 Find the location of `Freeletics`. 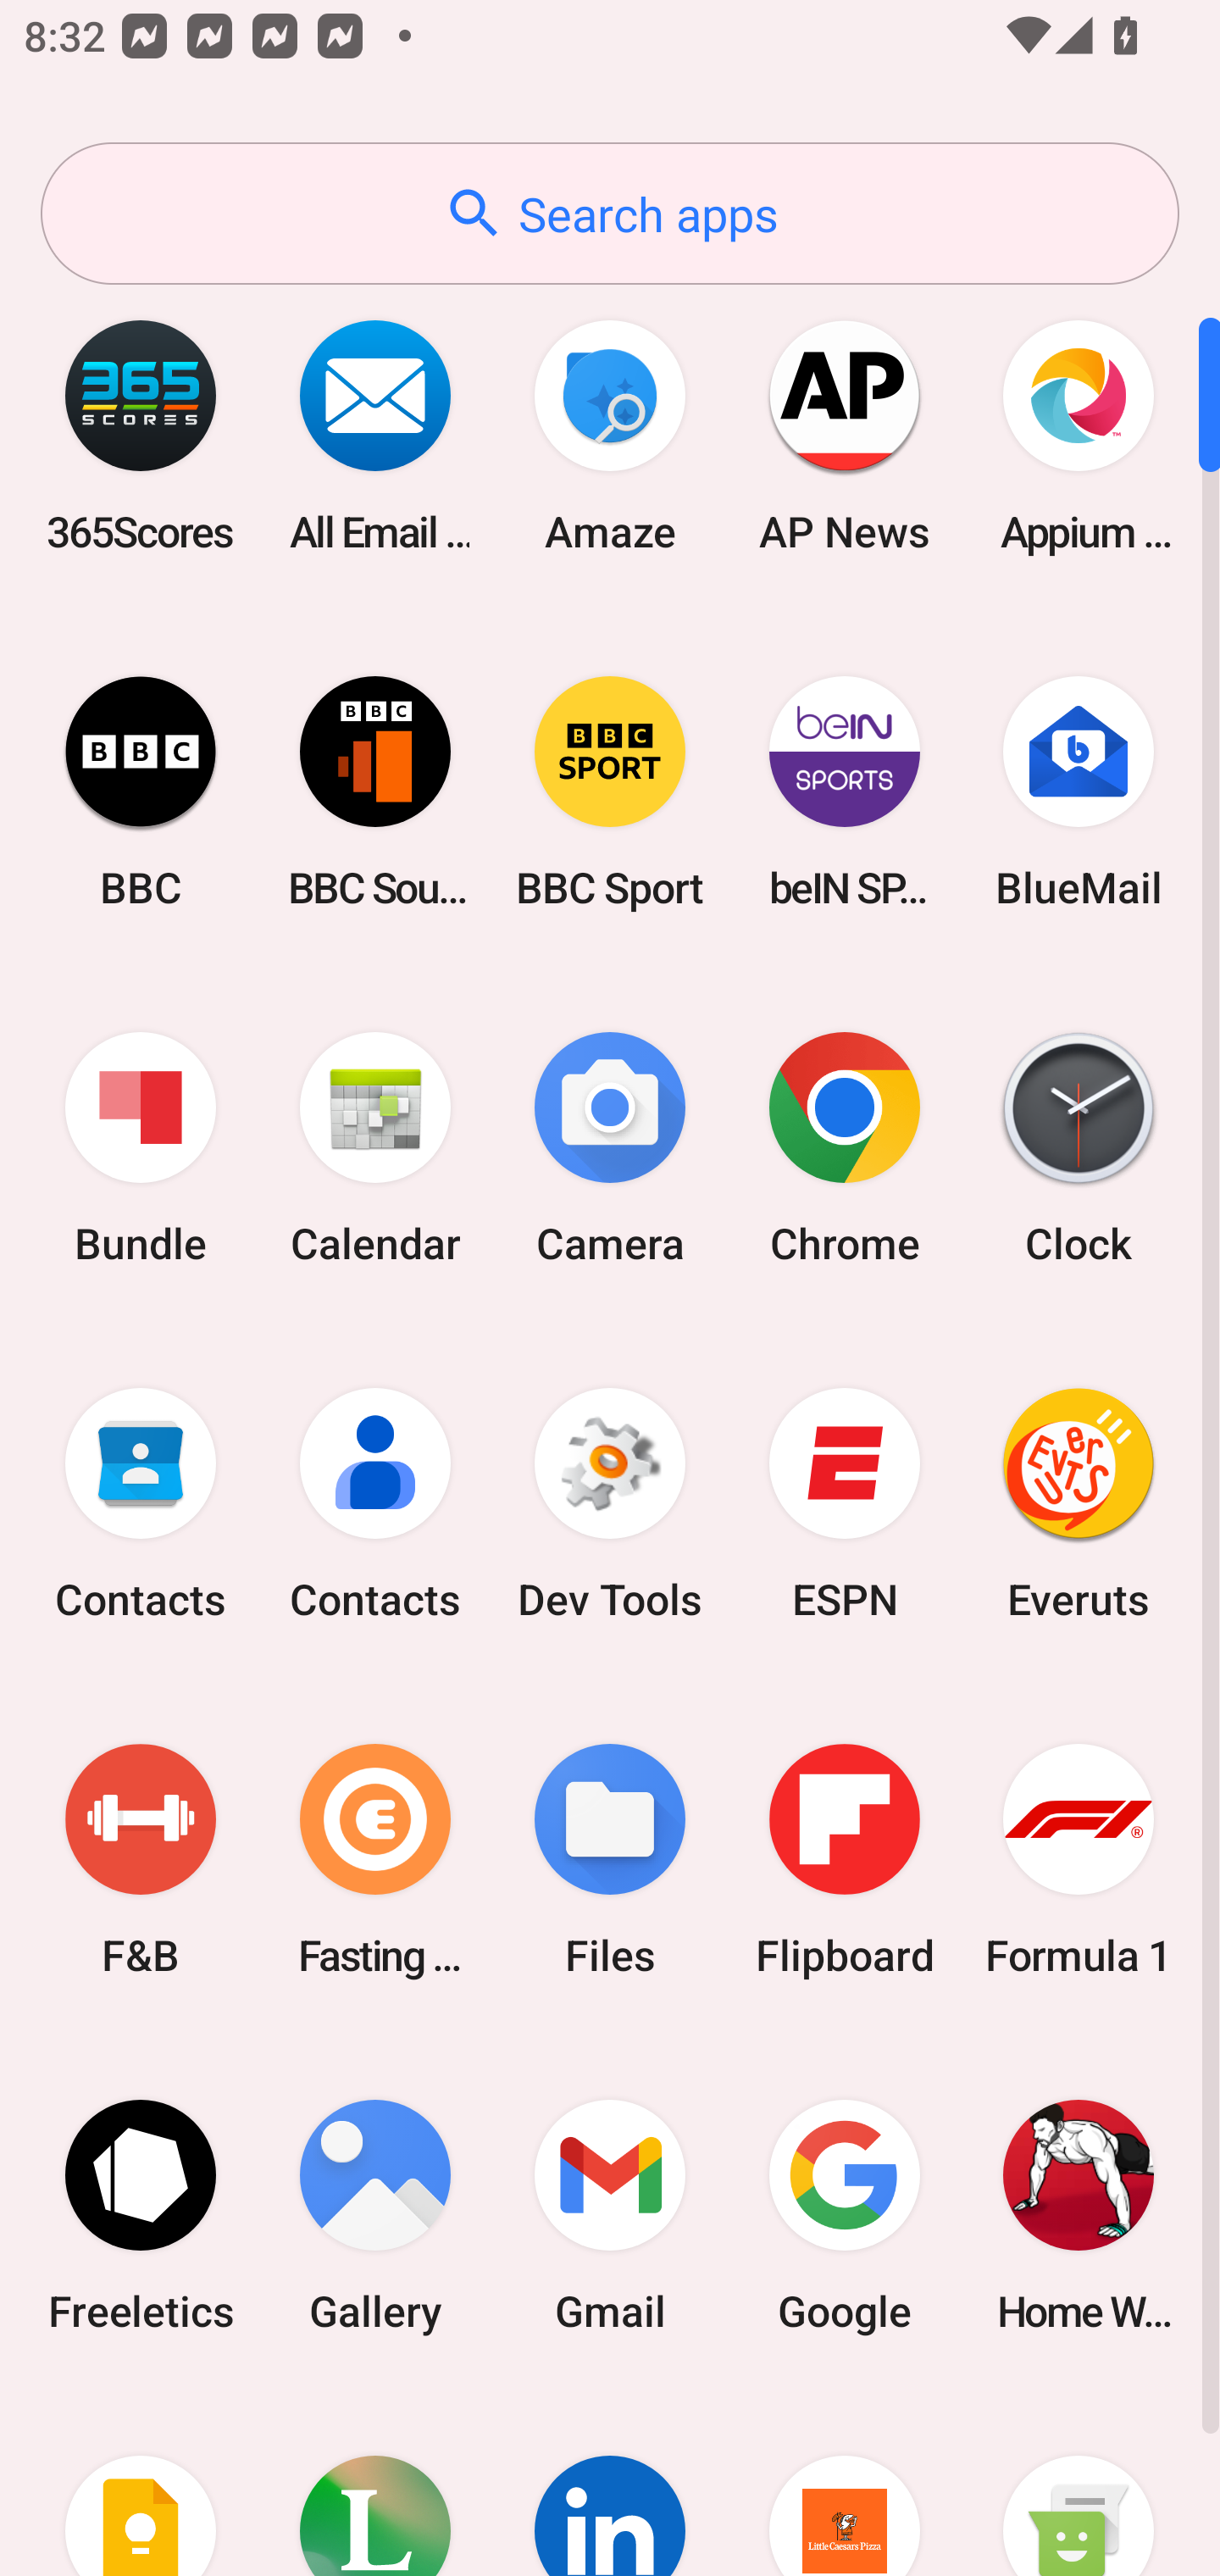

Freeletics is located at coordinates (141, 2215).